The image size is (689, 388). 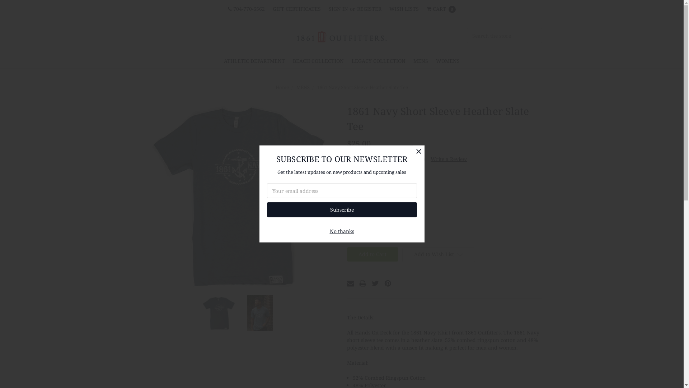 What do you see at coordinates (219, 313) in the screenshot?
I see `1861 Navy Short Sleeve Heather Slate Tee` at bounding box center [219, 313].